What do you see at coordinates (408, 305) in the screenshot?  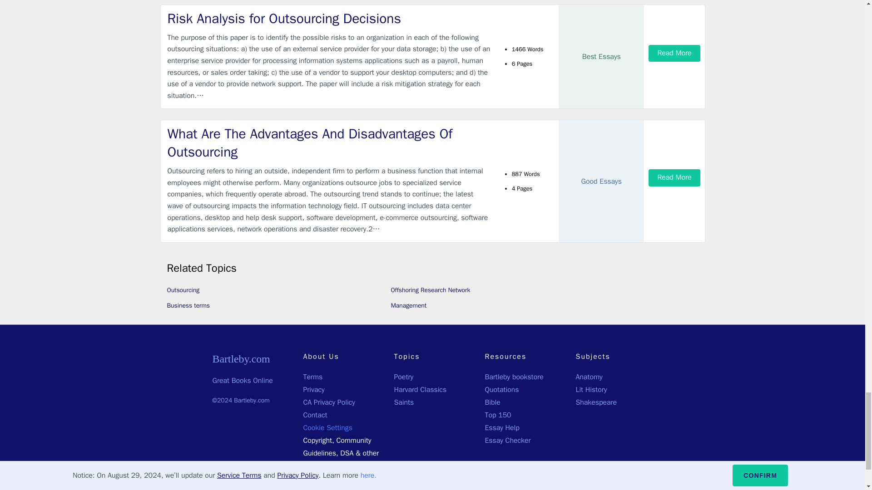 I see `Management` at bounding box center [408, 305].